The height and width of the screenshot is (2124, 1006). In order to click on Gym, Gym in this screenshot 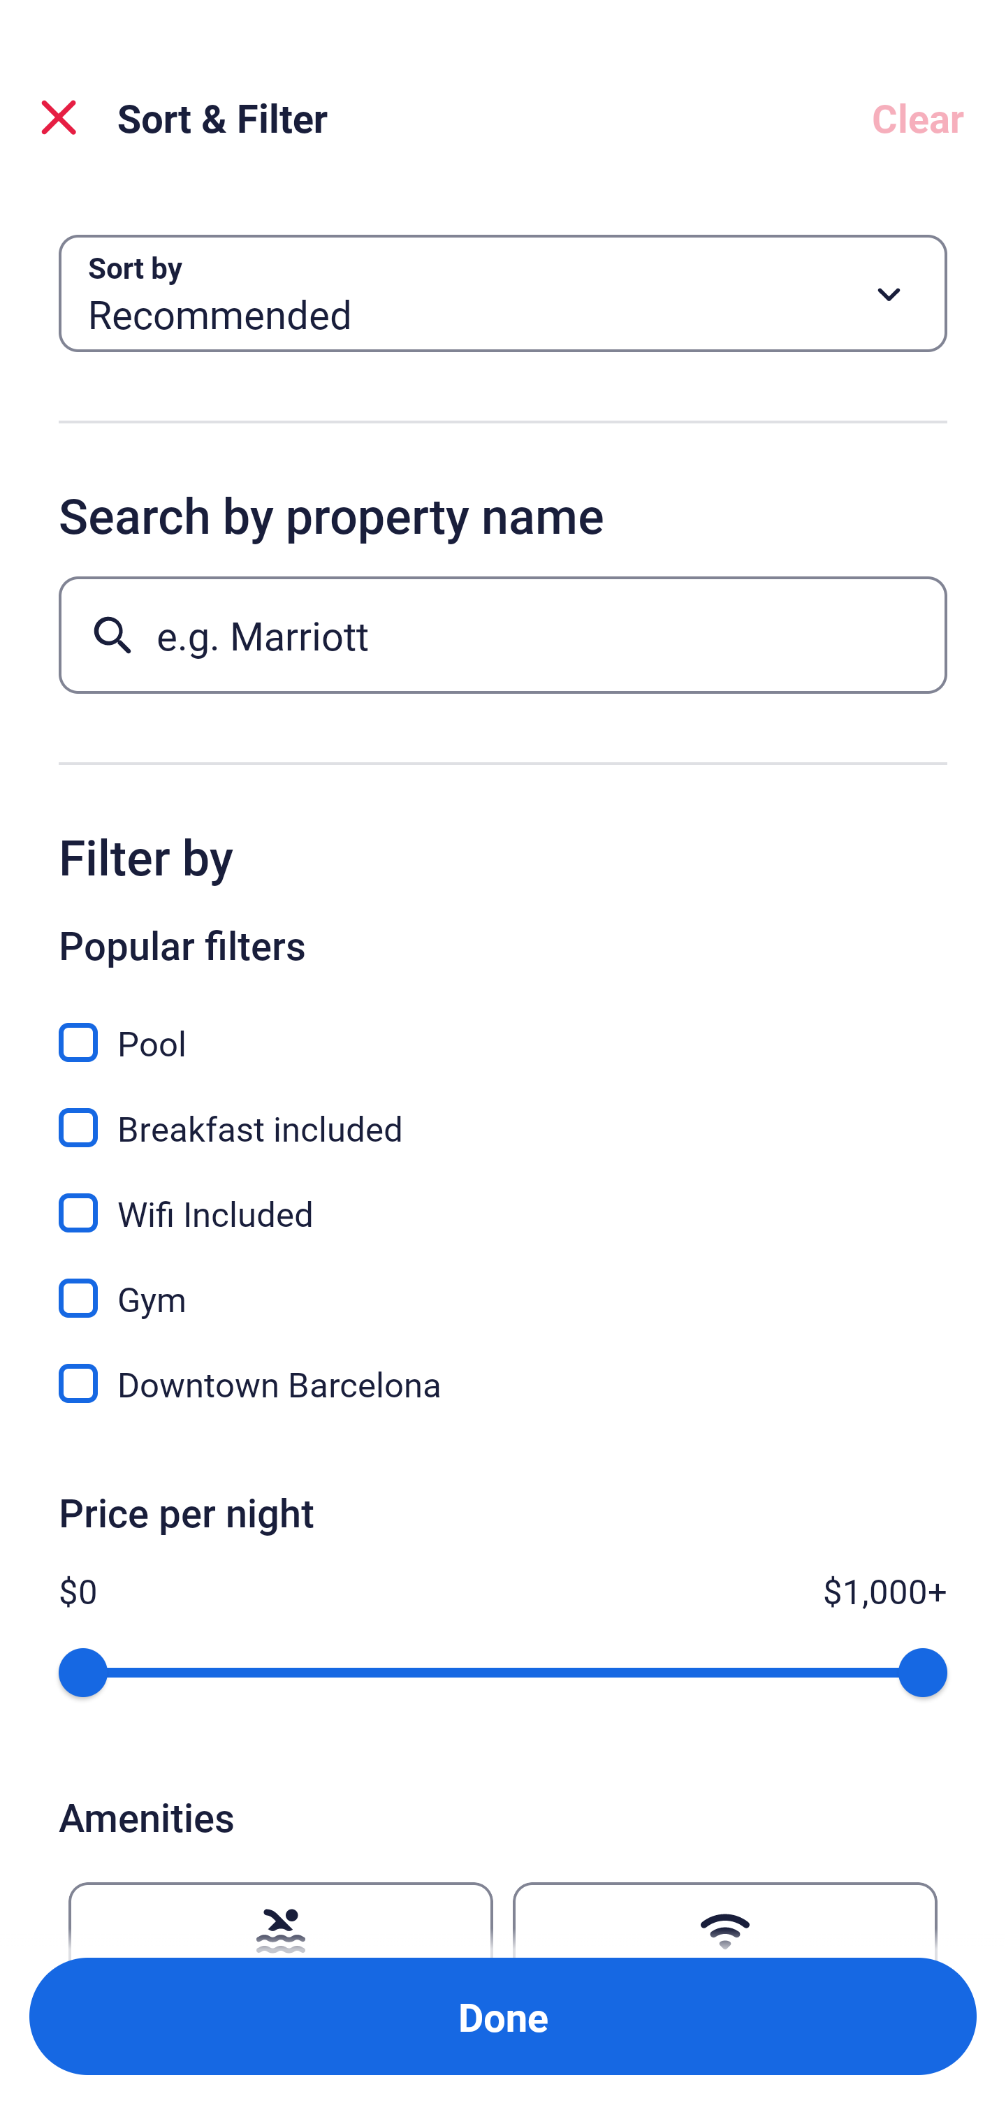, I will do `click(503, 1283)`.